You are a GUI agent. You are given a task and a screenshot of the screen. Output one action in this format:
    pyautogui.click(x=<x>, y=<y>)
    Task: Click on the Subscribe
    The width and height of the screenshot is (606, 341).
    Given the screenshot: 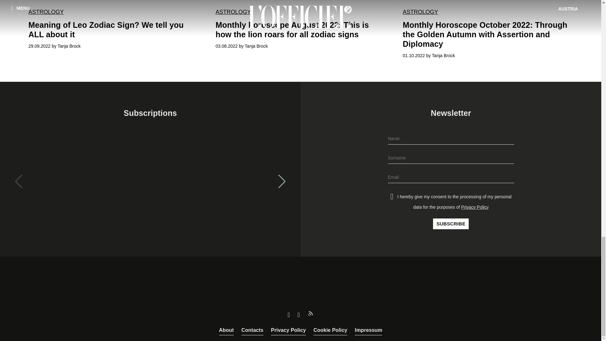 What is the action you would take?
    pyautogui.click(x=451, y=224)
    